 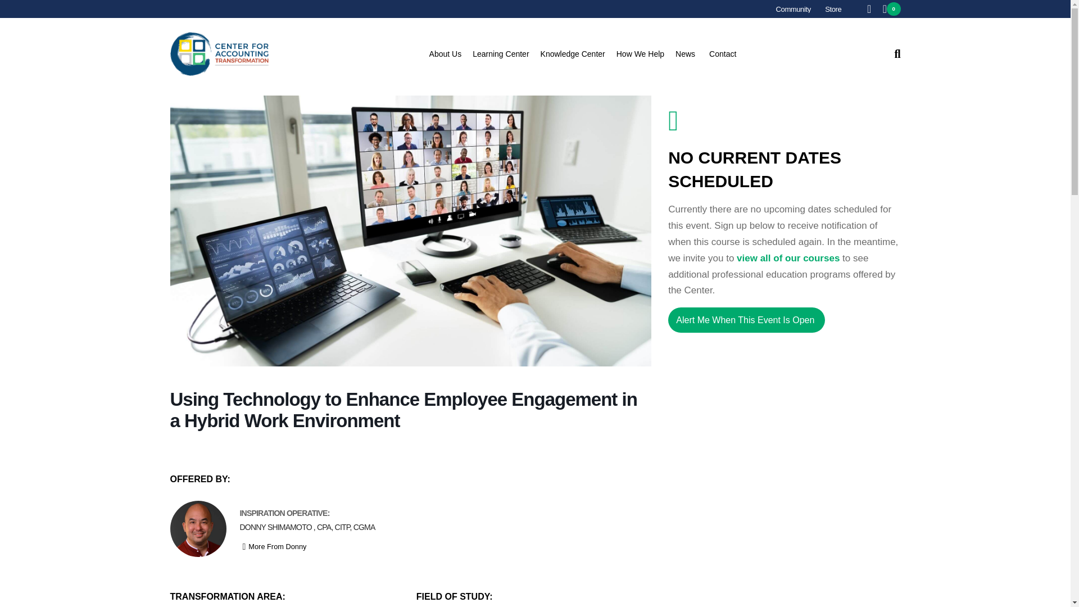 What do you see at coordinates (506, 54) in the screenshot?
I see `Learning Center` at bounding box center [506, 54].